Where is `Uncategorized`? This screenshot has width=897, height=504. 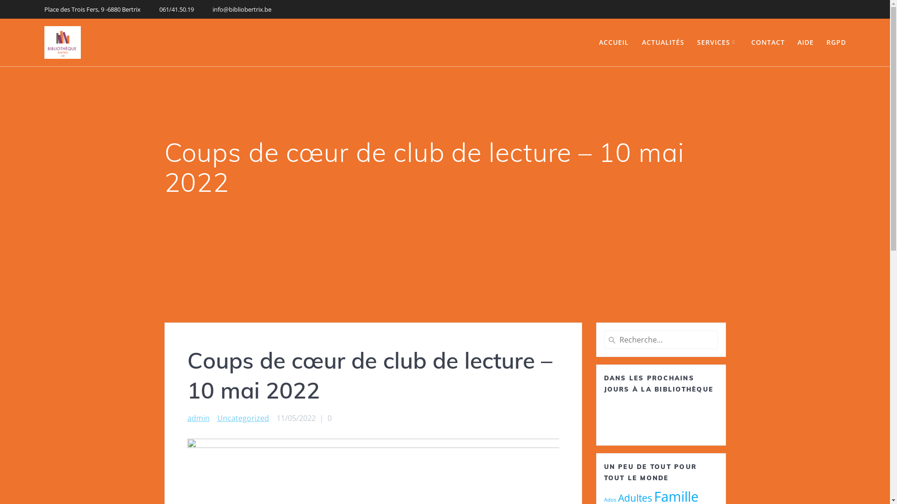 Uncategorized is located at coordinates (243, 418).